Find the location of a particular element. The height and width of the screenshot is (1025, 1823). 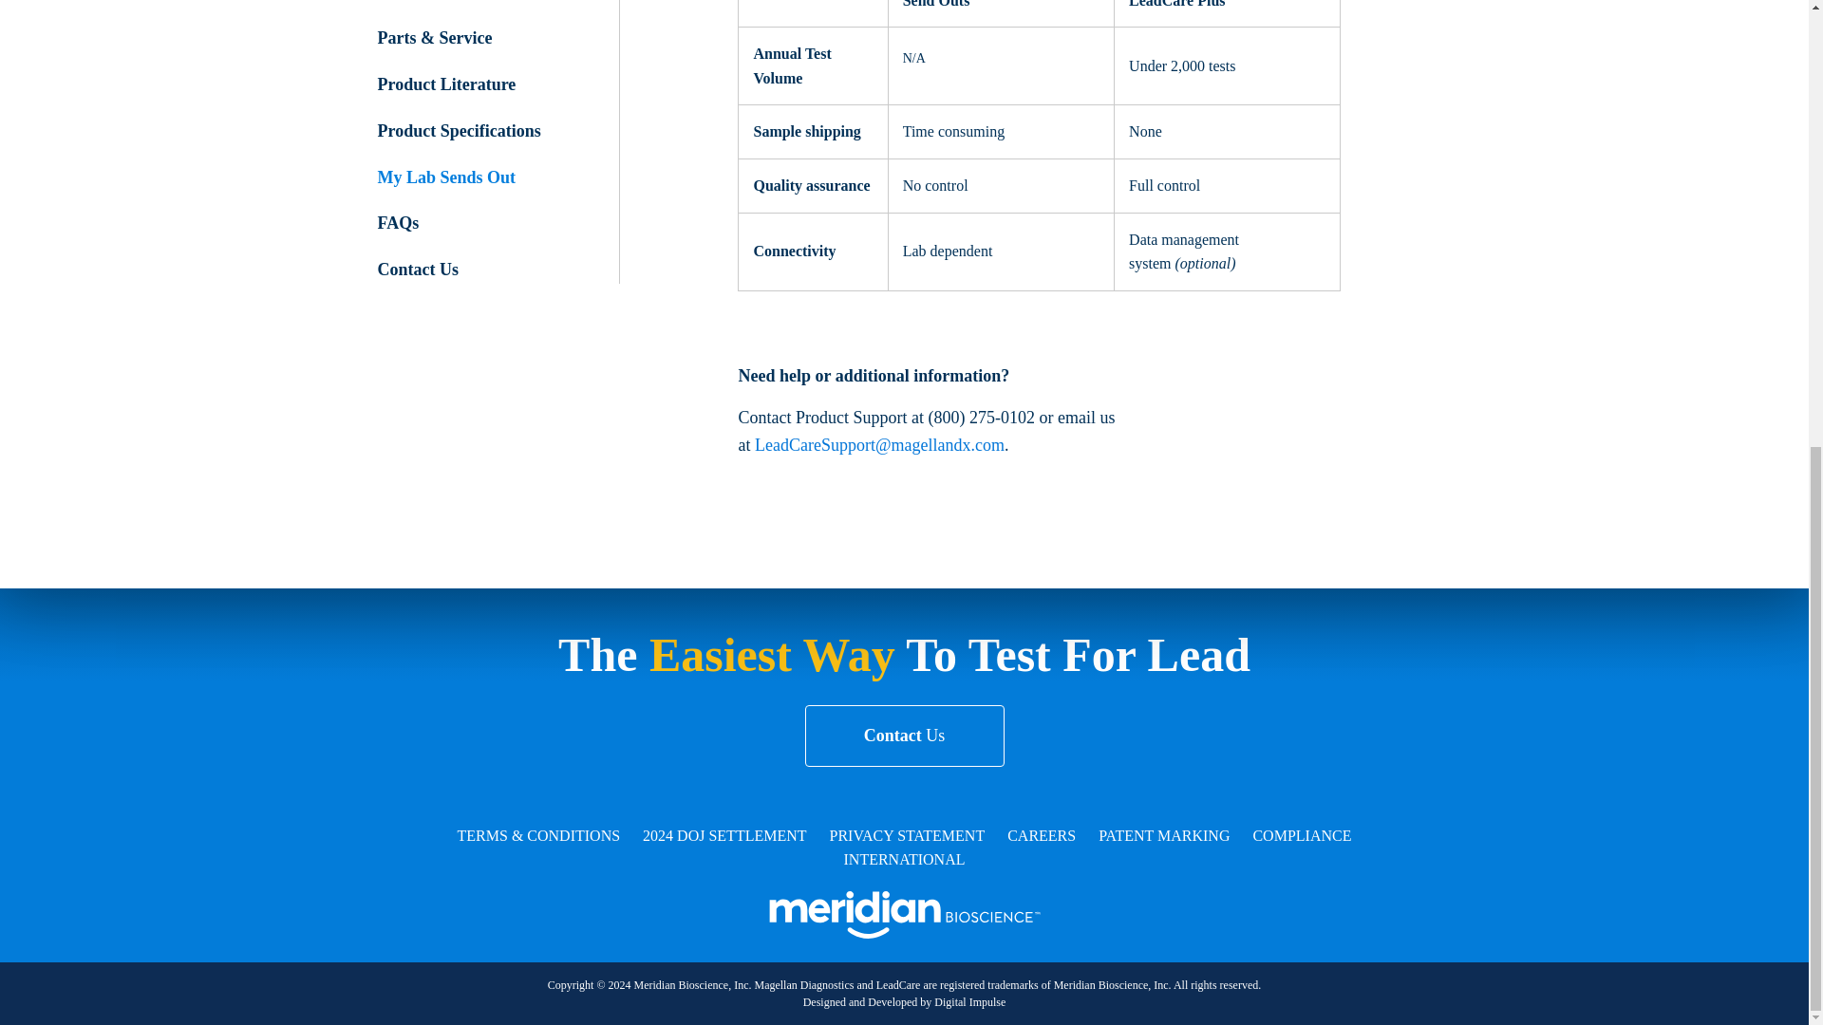

FAQs is located at coordinates (398, 222).